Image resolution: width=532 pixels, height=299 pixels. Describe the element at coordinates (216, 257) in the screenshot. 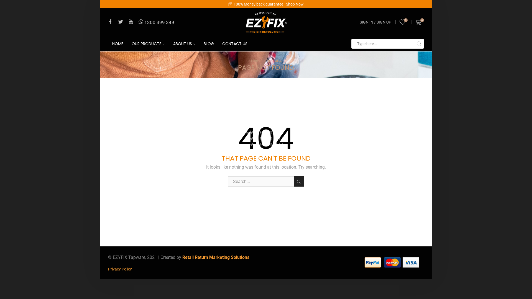

I see `Retail Return Marketing Solutions` at that location.